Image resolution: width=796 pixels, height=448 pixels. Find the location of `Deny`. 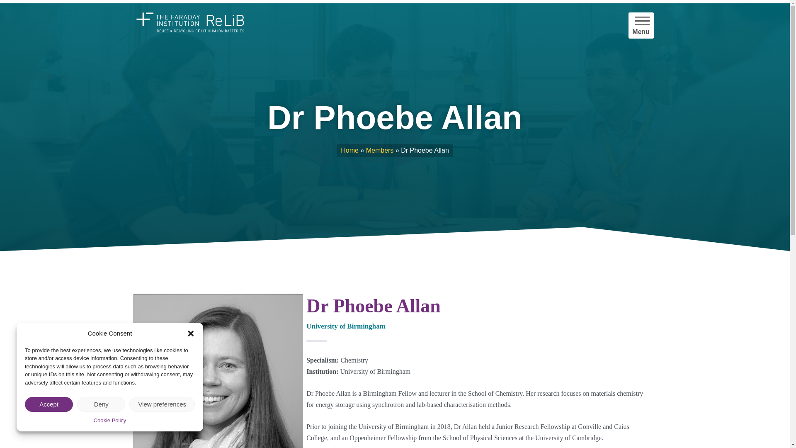

Deny is located at coordinates (101, 404).